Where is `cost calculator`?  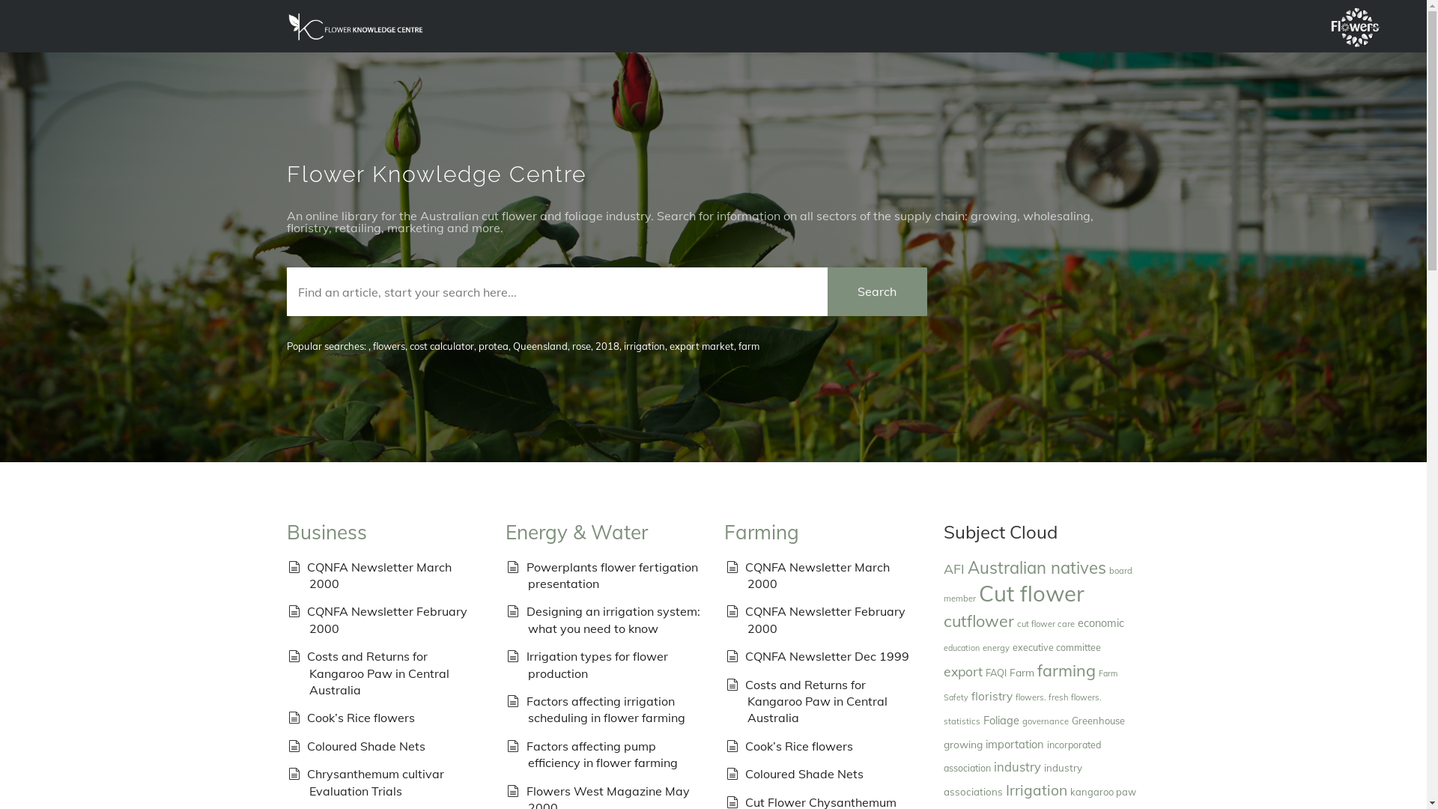 cost calculator is located at coordinates (441, 346).